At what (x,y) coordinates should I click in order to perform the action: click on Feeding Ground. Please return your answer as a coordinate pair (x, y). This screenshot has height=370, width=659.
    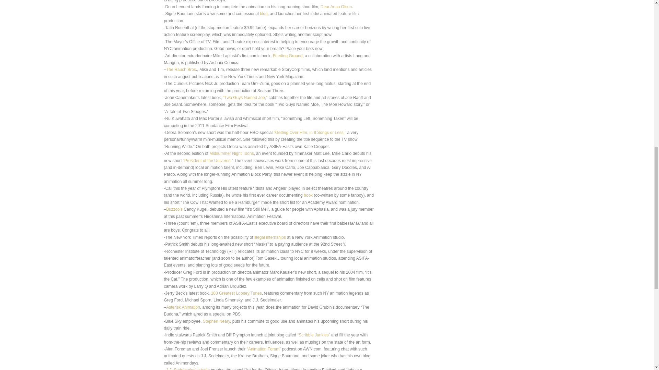
    Looking at the image, I should click on (287, 56).